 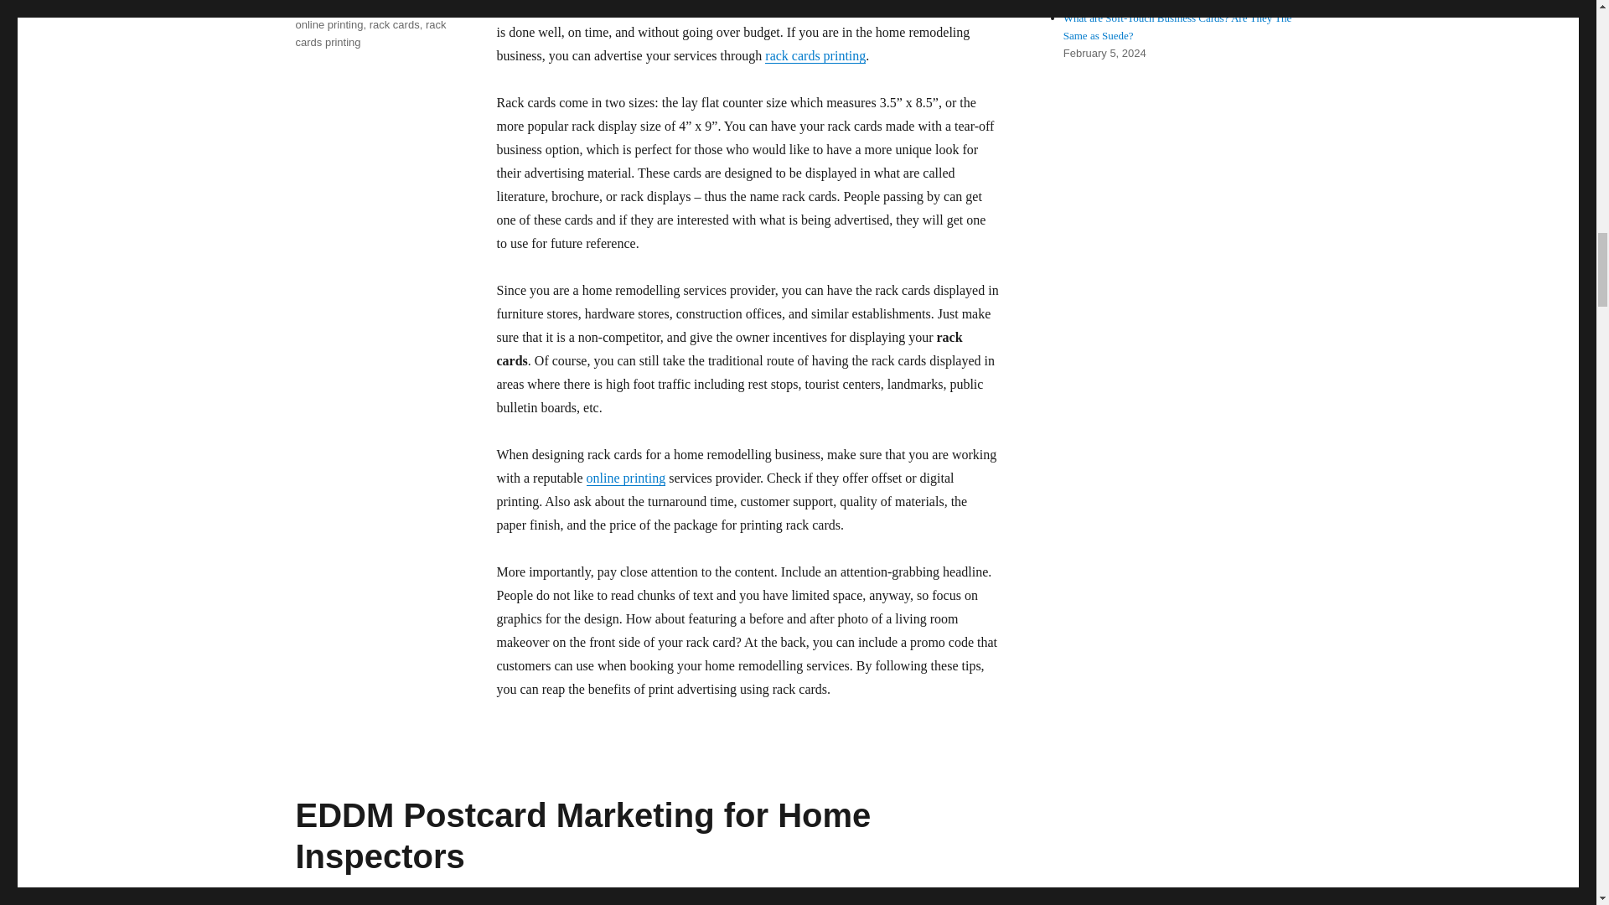 I want to click on rack cards printing, so click(x=370, y=34).